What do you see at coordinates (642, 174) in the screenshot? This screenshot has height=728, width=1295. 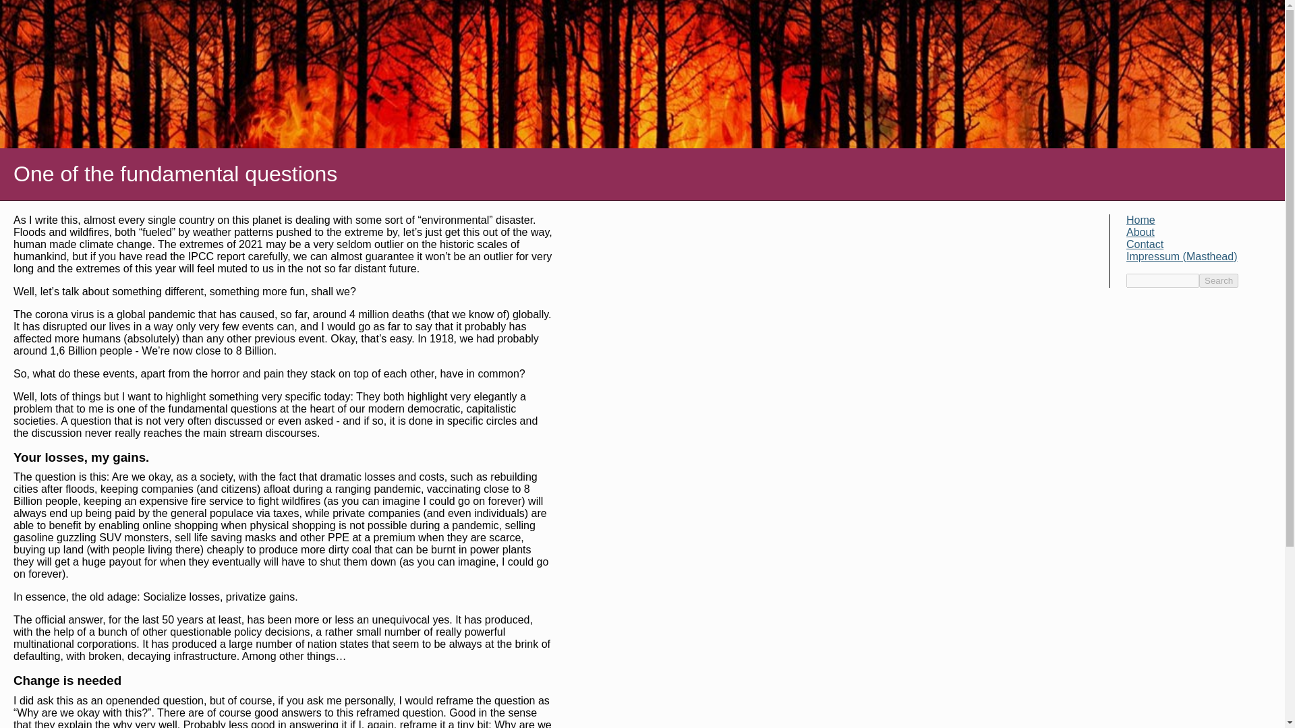 I see `One of the fundamental questions` at bounding box center [642, 174].